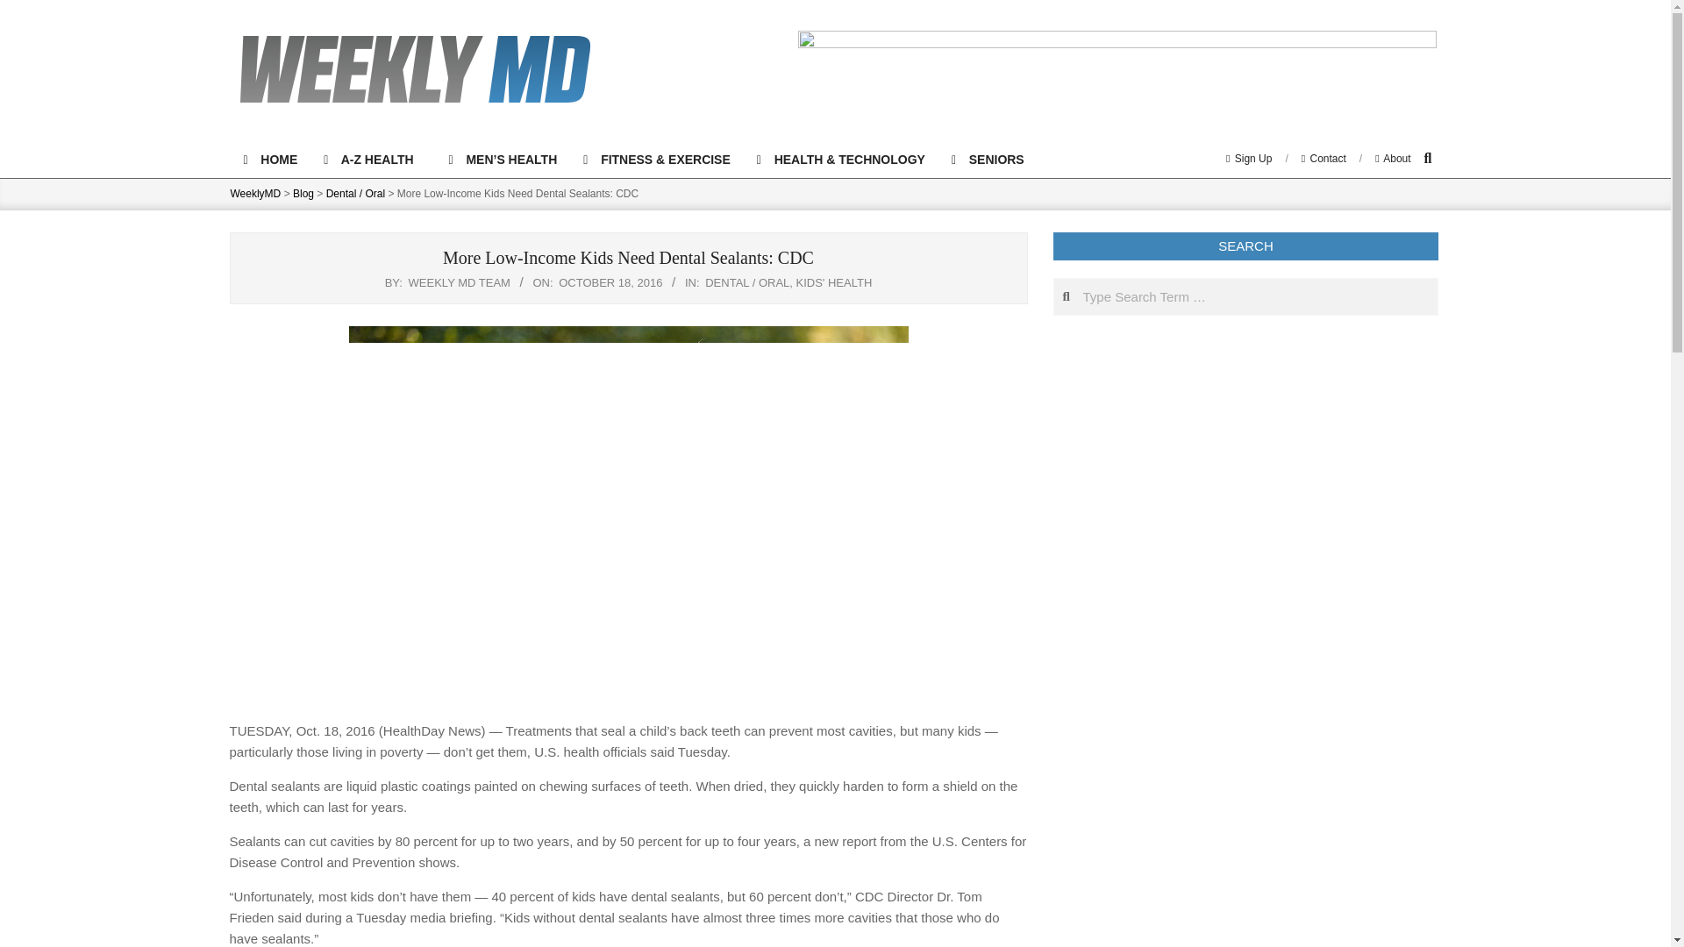 Image resolution: width=1684 pixels, height=947 pixels. What do you see at coordinates (372, 160) in the screenshot?
I see `A-Z HEALTH` at bounding box center [372, 160].